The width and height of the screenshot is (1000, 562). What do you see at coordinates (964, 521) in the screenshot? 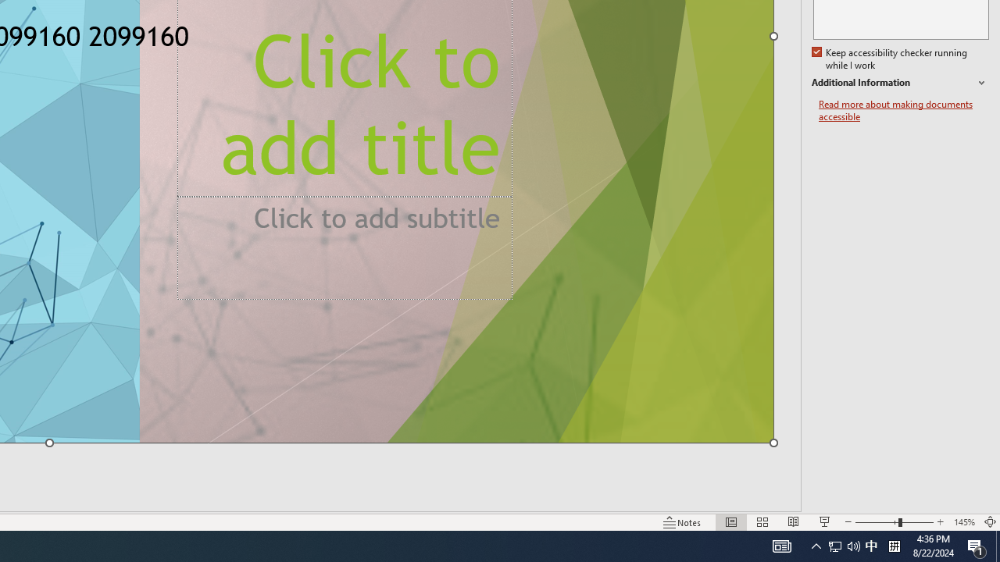
I see `Zoom 145%` at bounding box center [964, 521].